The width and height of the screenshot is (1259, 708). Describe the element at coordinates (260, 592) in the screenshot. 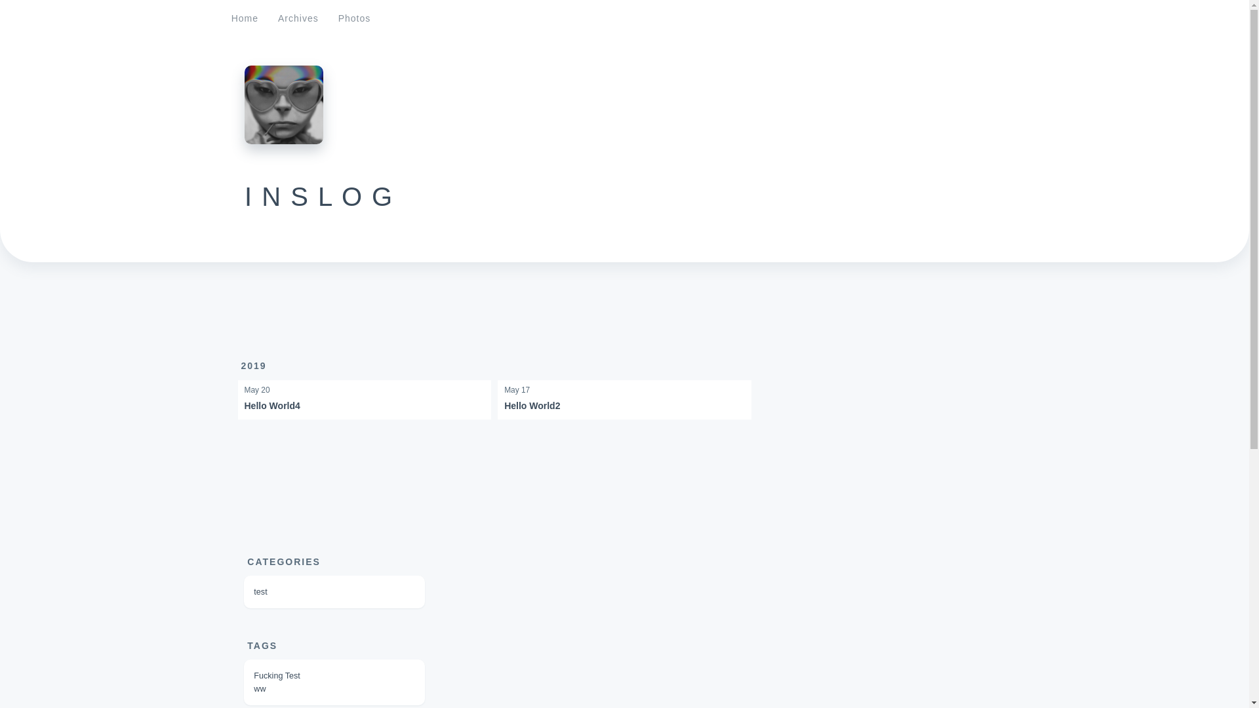

I see `test` at that location.